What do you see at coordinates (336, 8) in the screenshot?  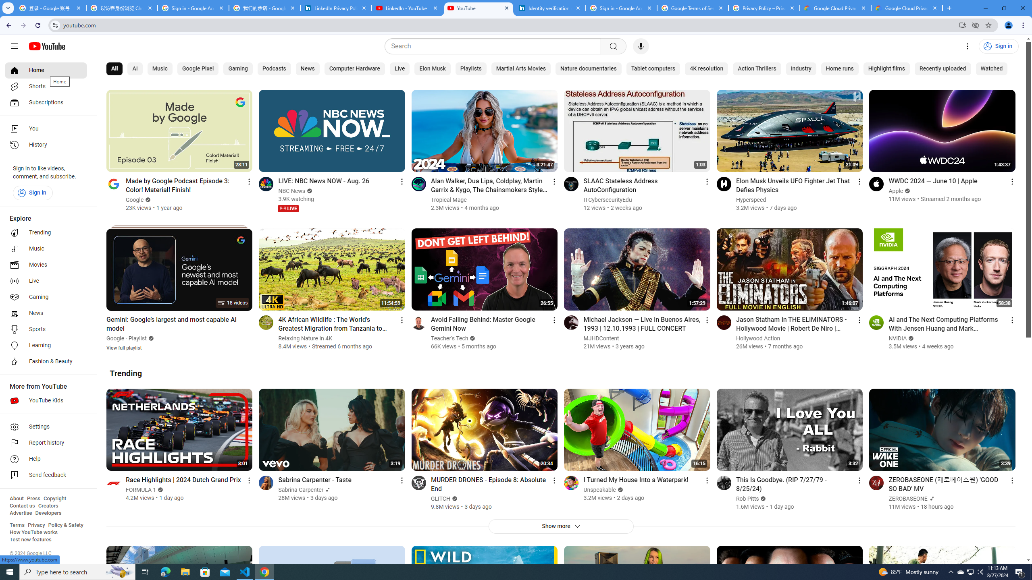 I see `LinkedIn Privacy Policy` at bounding box center [336, 8].